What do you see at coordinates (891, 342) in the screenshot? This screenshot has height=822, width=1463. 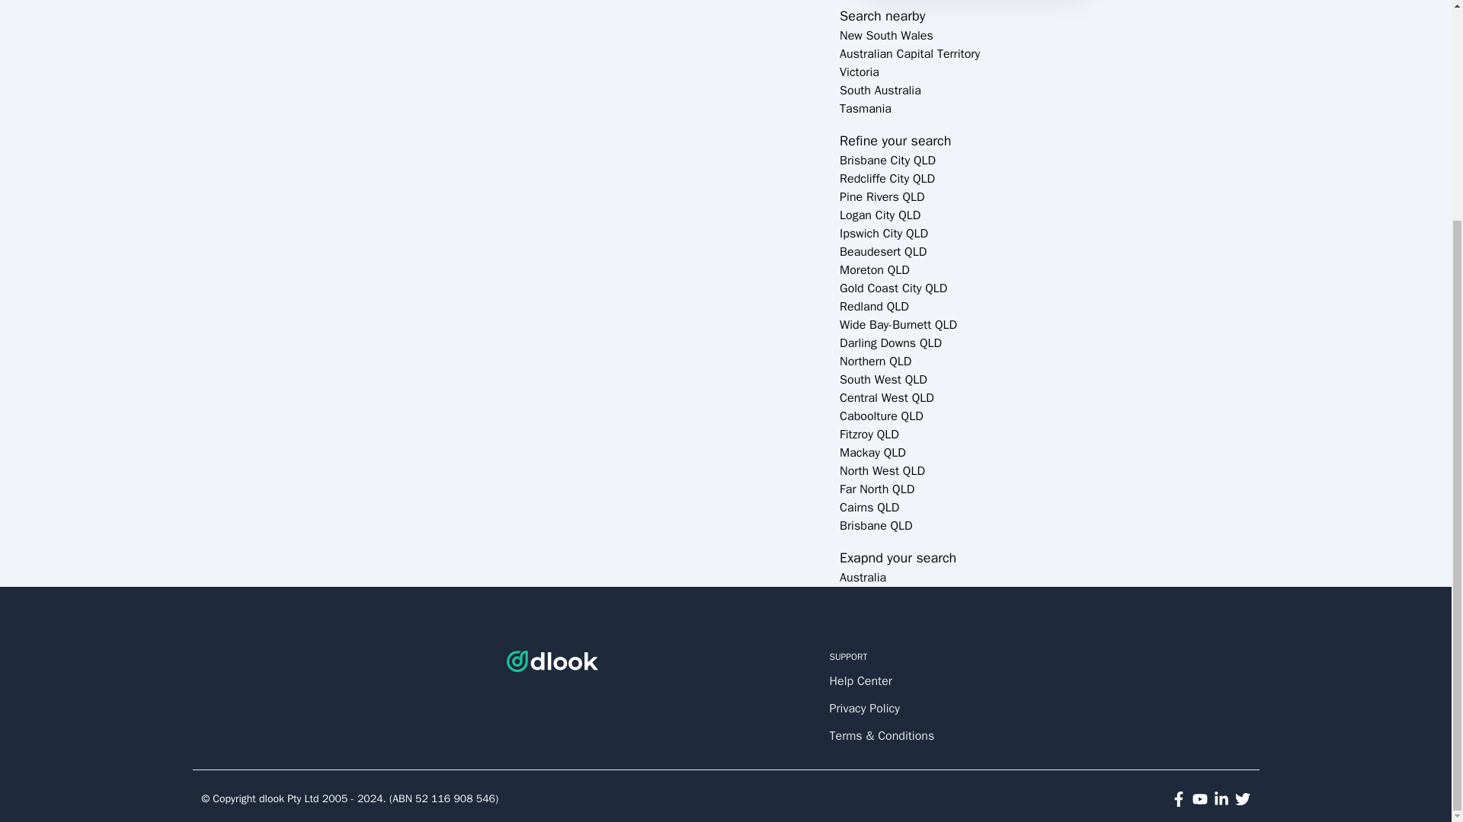 I see `Darling Downs QLD` at bounding box center [891, 342].